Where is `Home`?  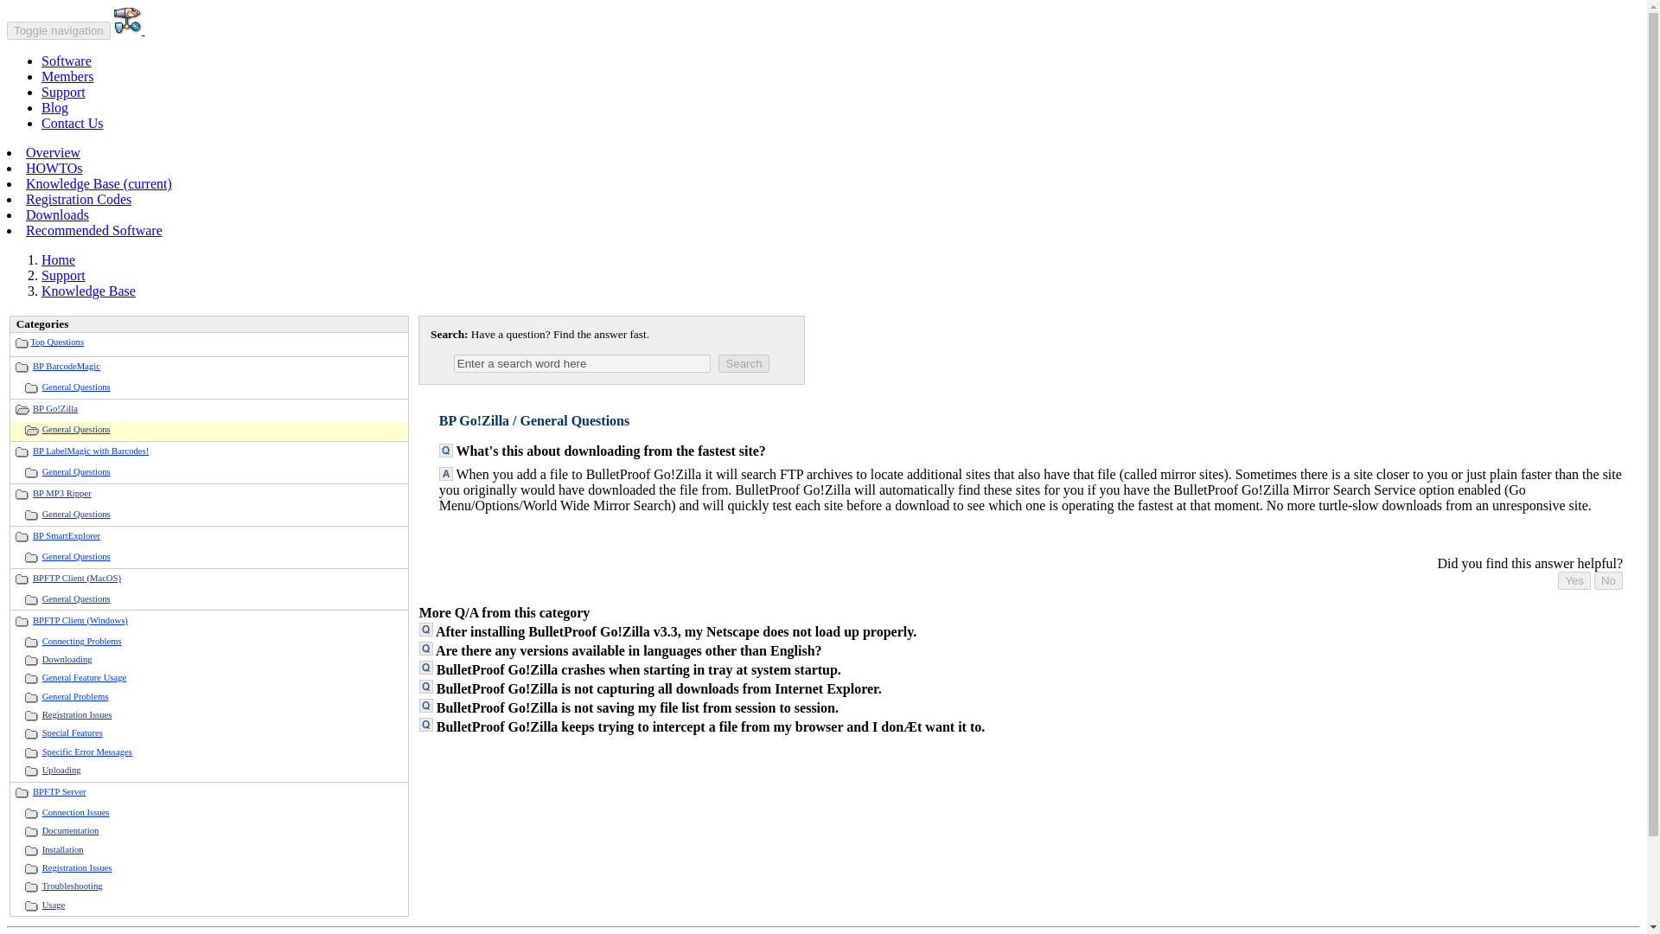 Home is located at coordinates (58, 259).